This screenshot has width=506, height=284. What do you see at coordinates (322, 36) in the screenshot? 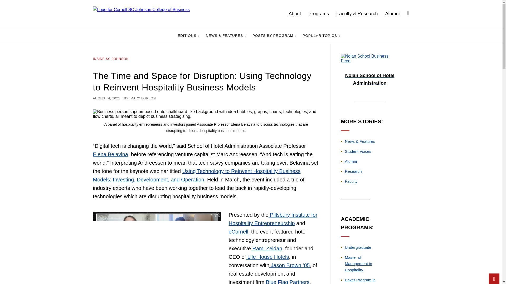
I see `POPULAR TOPICS` at bounding box center [322, 36].